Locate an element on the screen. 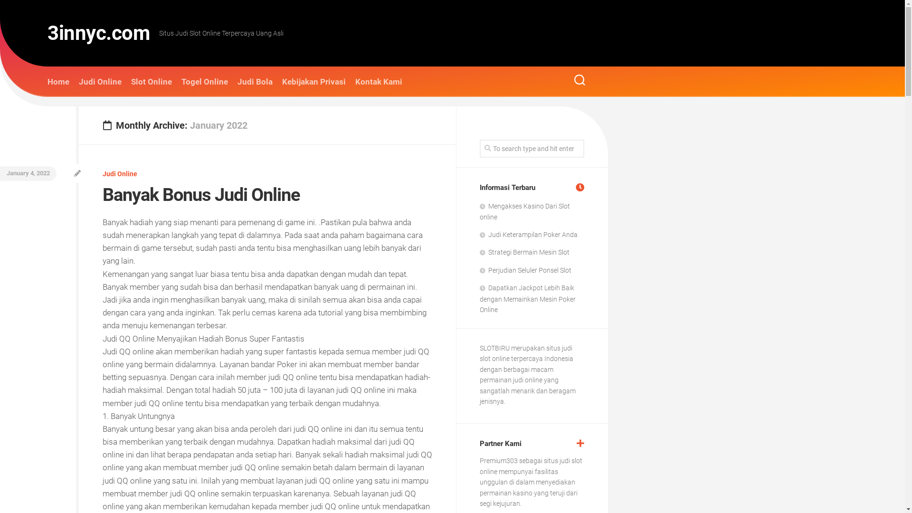  Slot Online is located at coordinates (152, 82).